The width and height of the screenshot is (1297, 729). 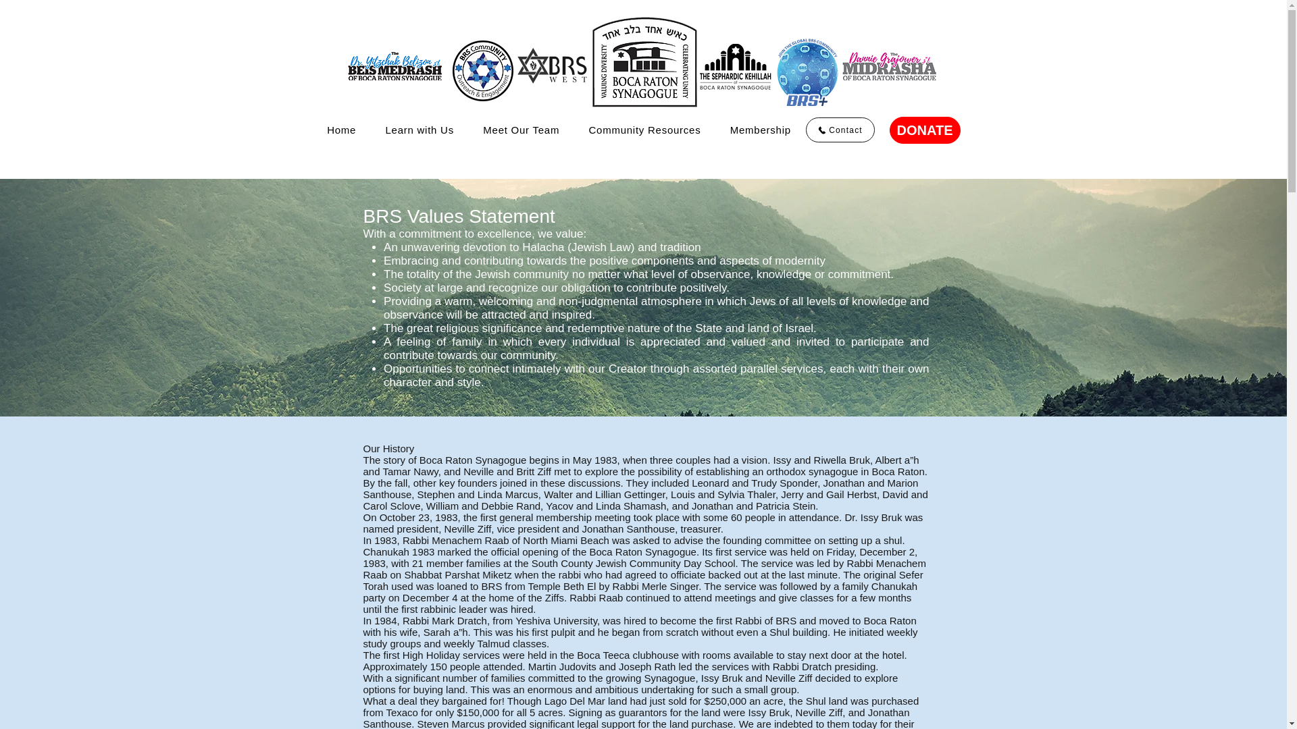 I want to click on Community Resources, so click(x=644, y=130).